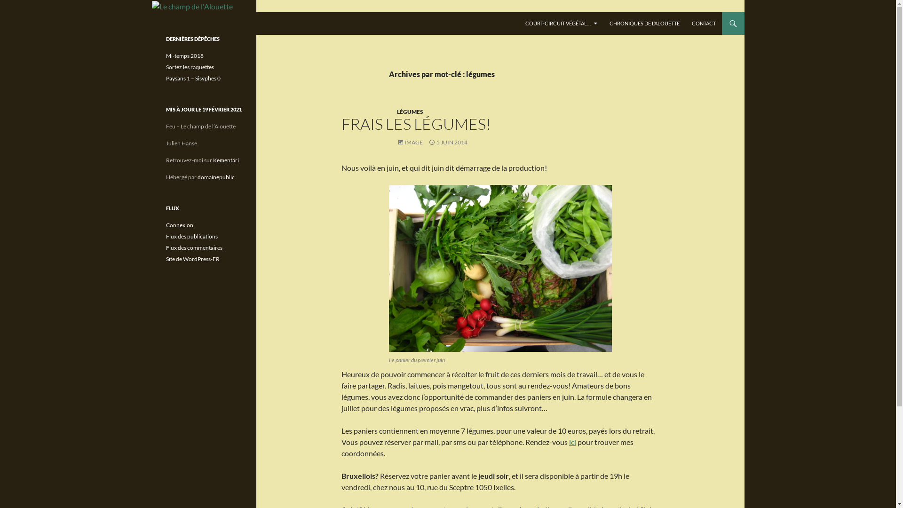  I want to click on Flux des commentaires, so click(194, 247).